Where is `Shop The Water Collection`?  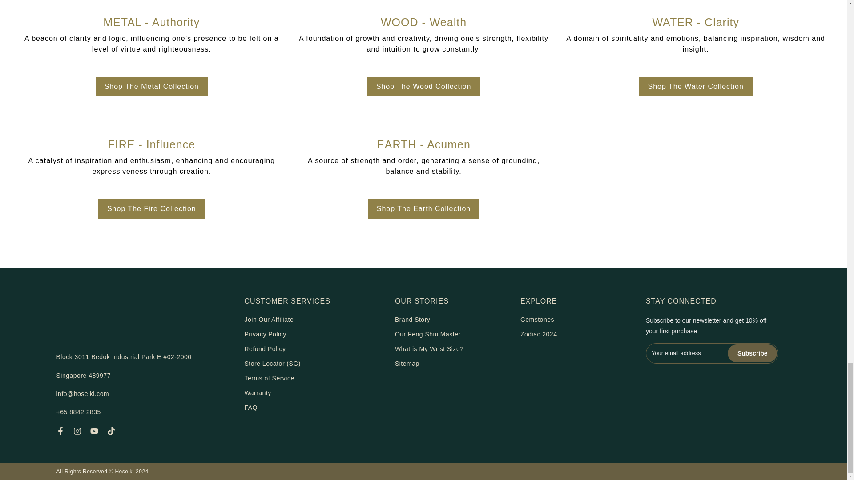 Shop The Water Collection is located at coordinates (696, 86).